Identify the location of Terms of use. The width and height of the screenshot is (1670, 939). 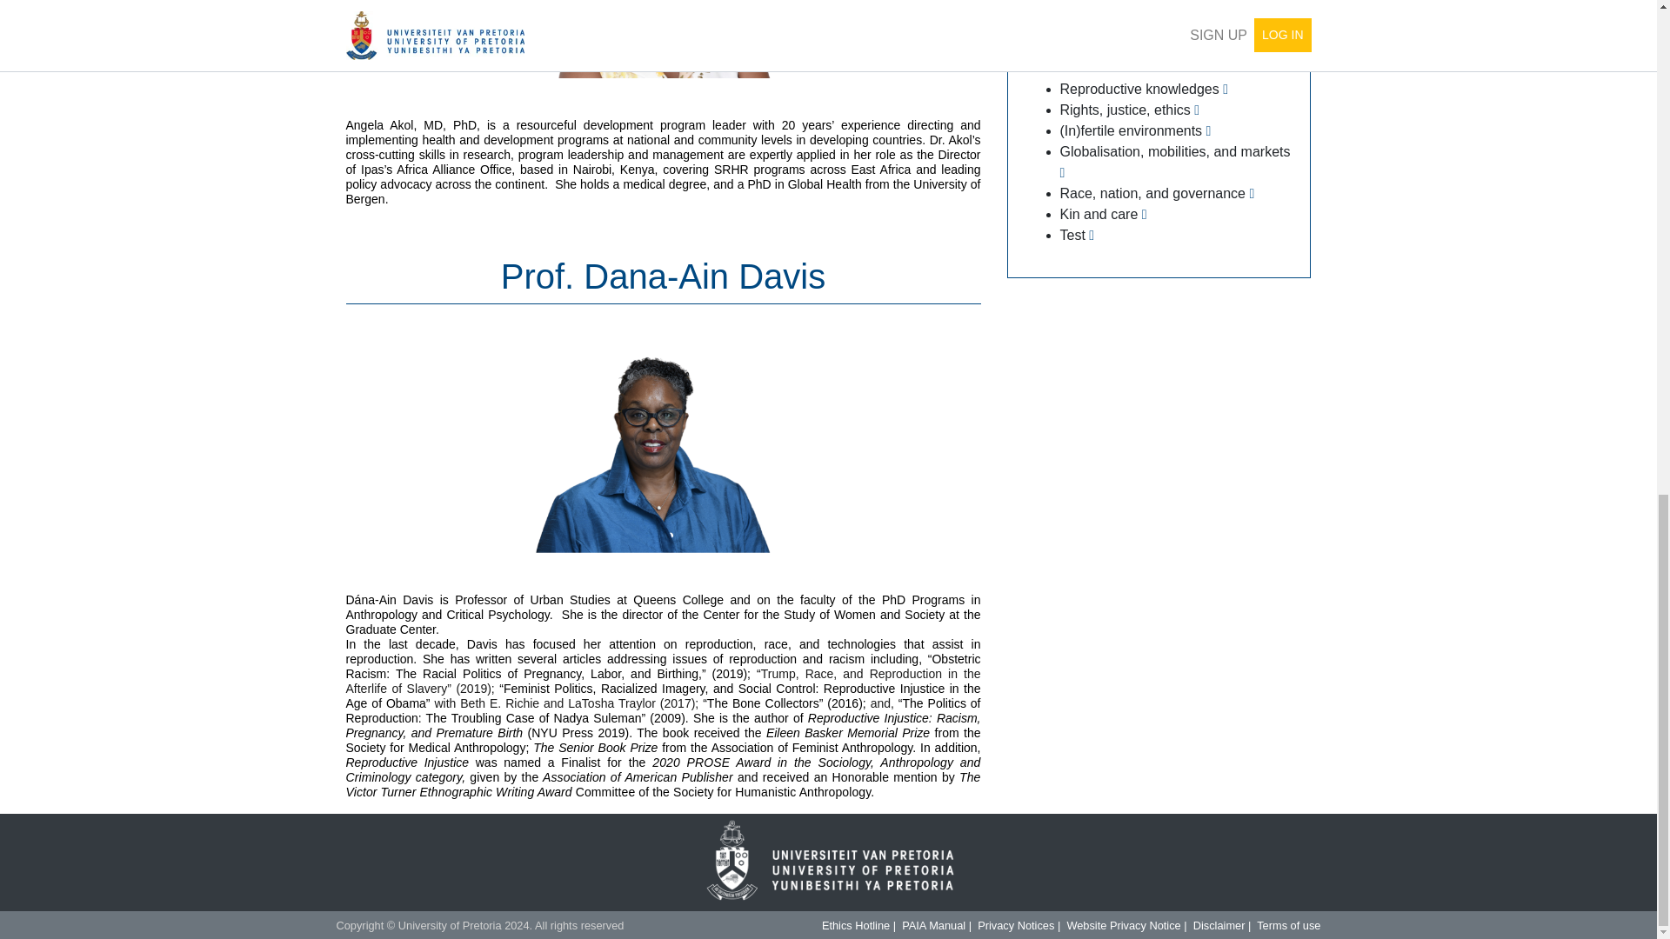
(1289, 925).